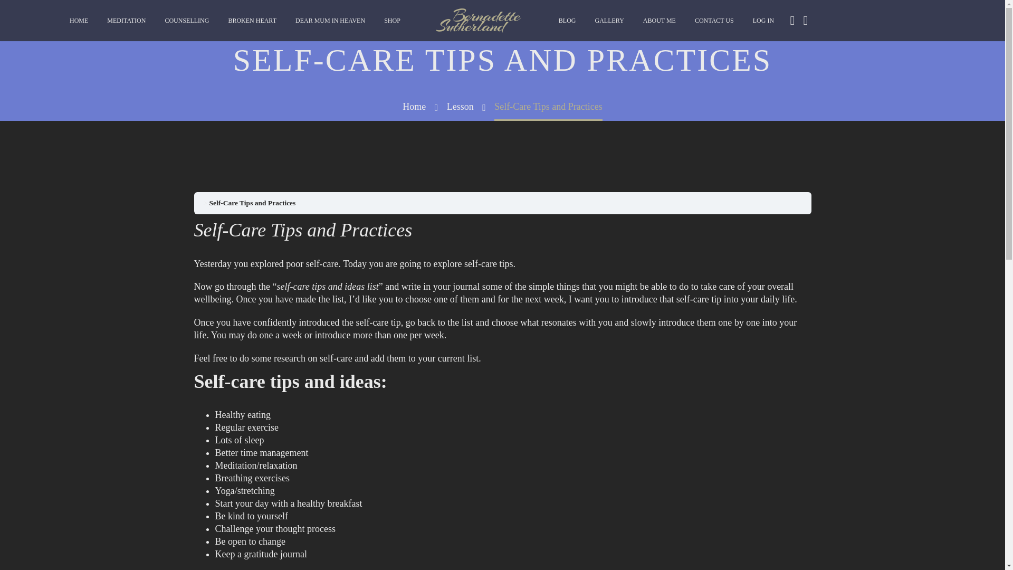  Describe the element at coordinates (127, 21) in the screenshot. I see `MEDITATION` at that location.